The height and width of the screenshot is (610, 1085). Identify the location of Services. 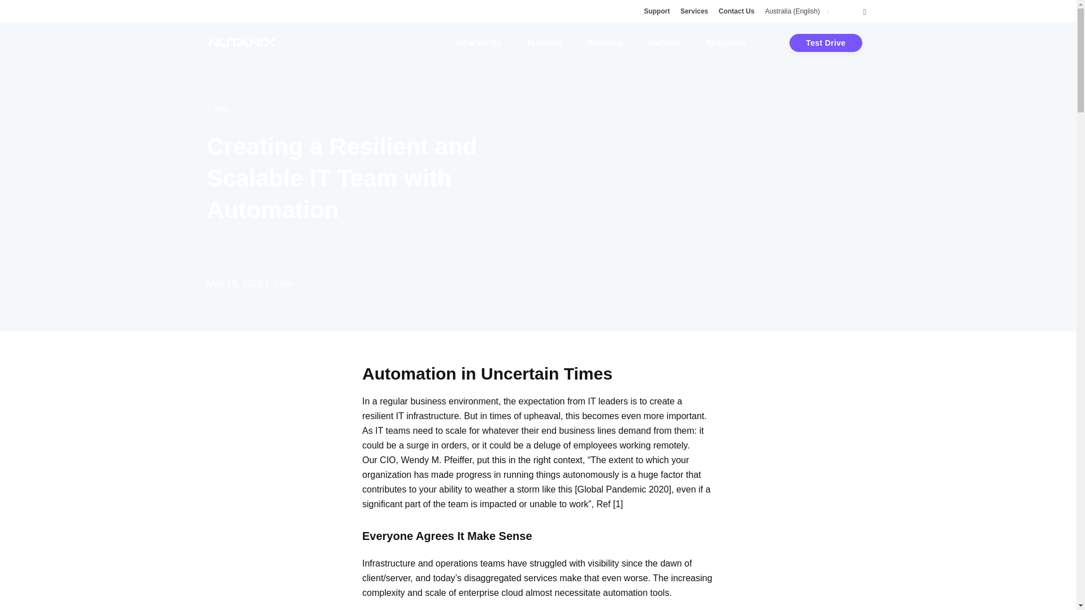
(694, 11).